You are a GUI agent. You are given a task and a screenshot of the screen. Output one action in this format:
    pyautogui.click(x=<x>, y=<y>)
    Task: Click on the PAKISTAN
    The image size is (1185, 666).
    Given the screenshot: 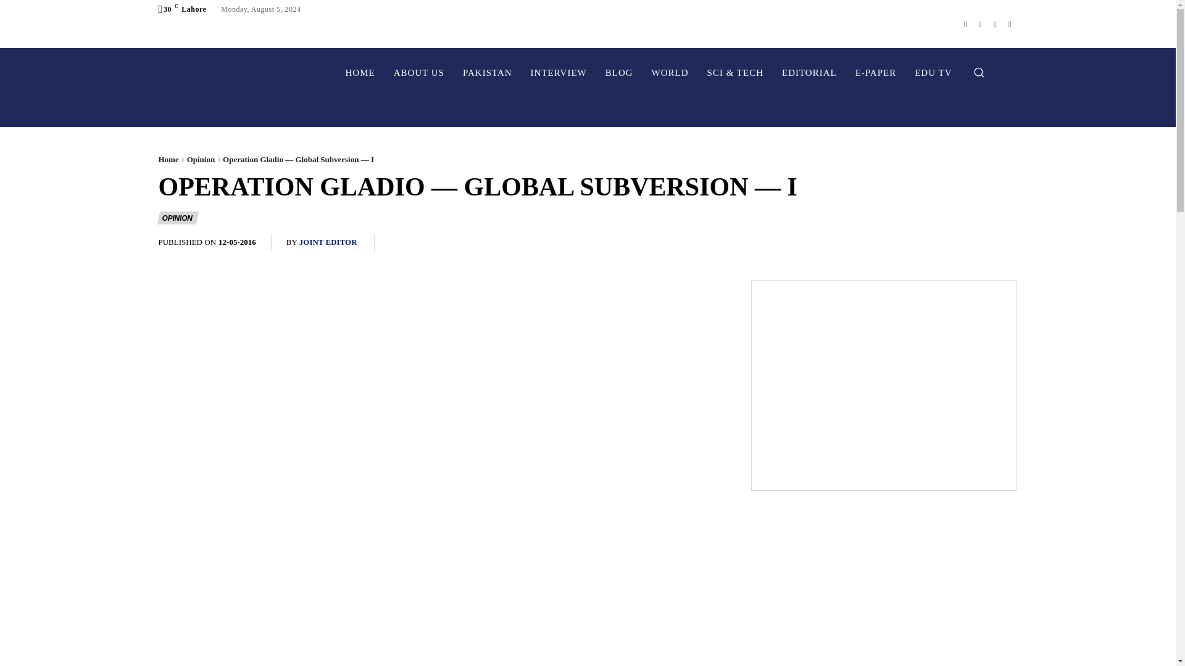 What is the action you would take?
    pyautogui.click(x=488, y=72)
    